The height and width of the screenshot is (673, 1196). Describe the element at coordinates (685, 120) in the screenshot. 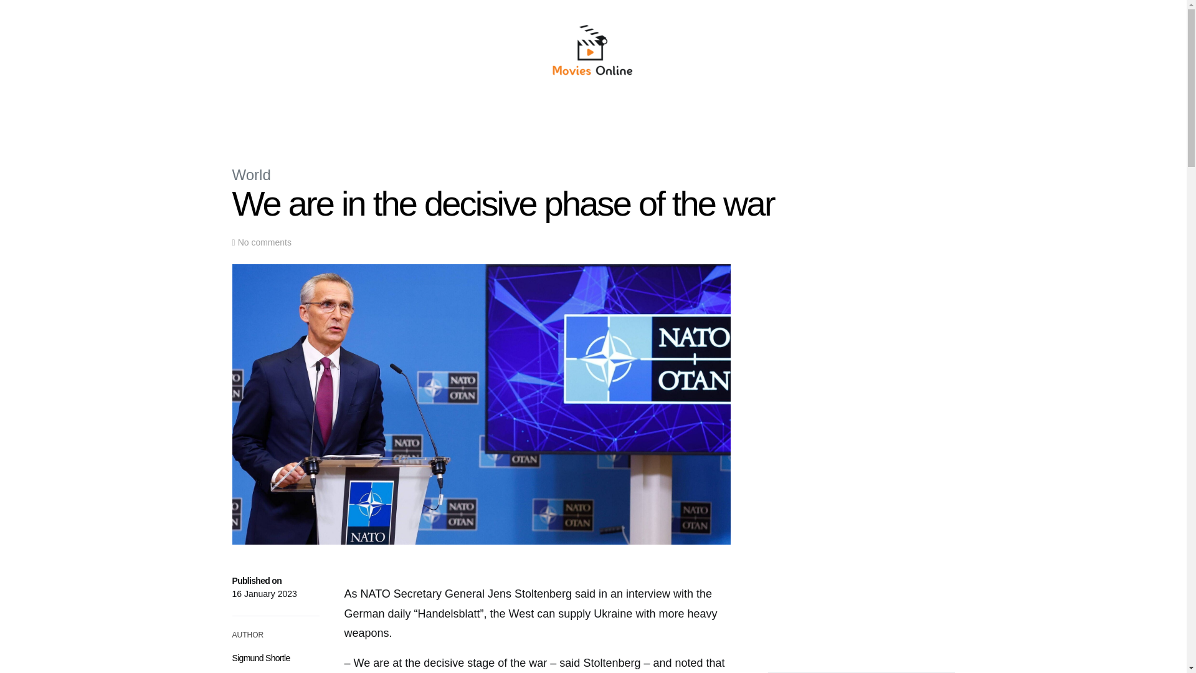

I see `ENTERTAINMENT` at that location.